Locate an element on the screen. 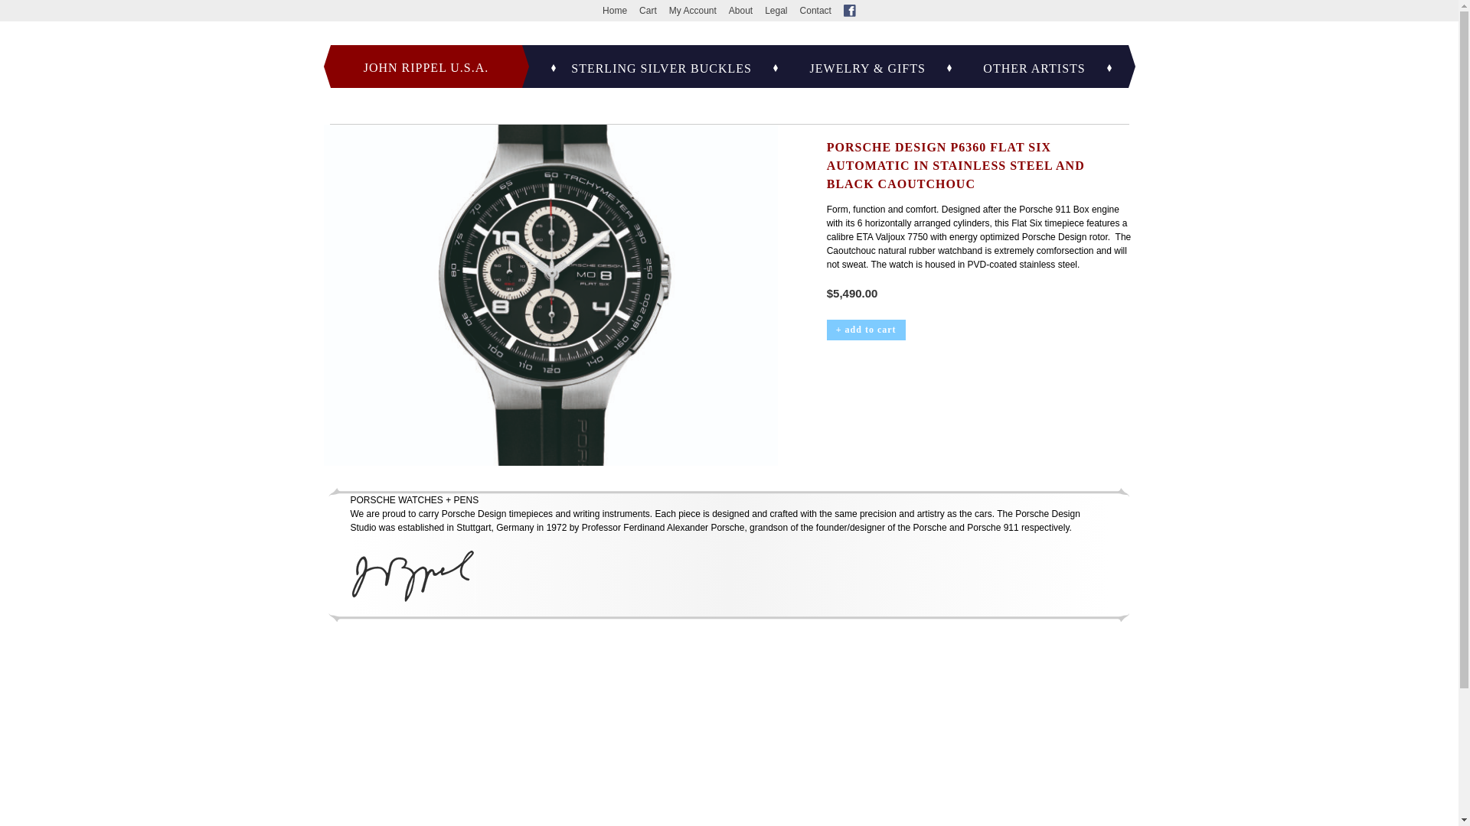  JOHN RIPPEL U.S.A. is located at coordinates (426, 66).